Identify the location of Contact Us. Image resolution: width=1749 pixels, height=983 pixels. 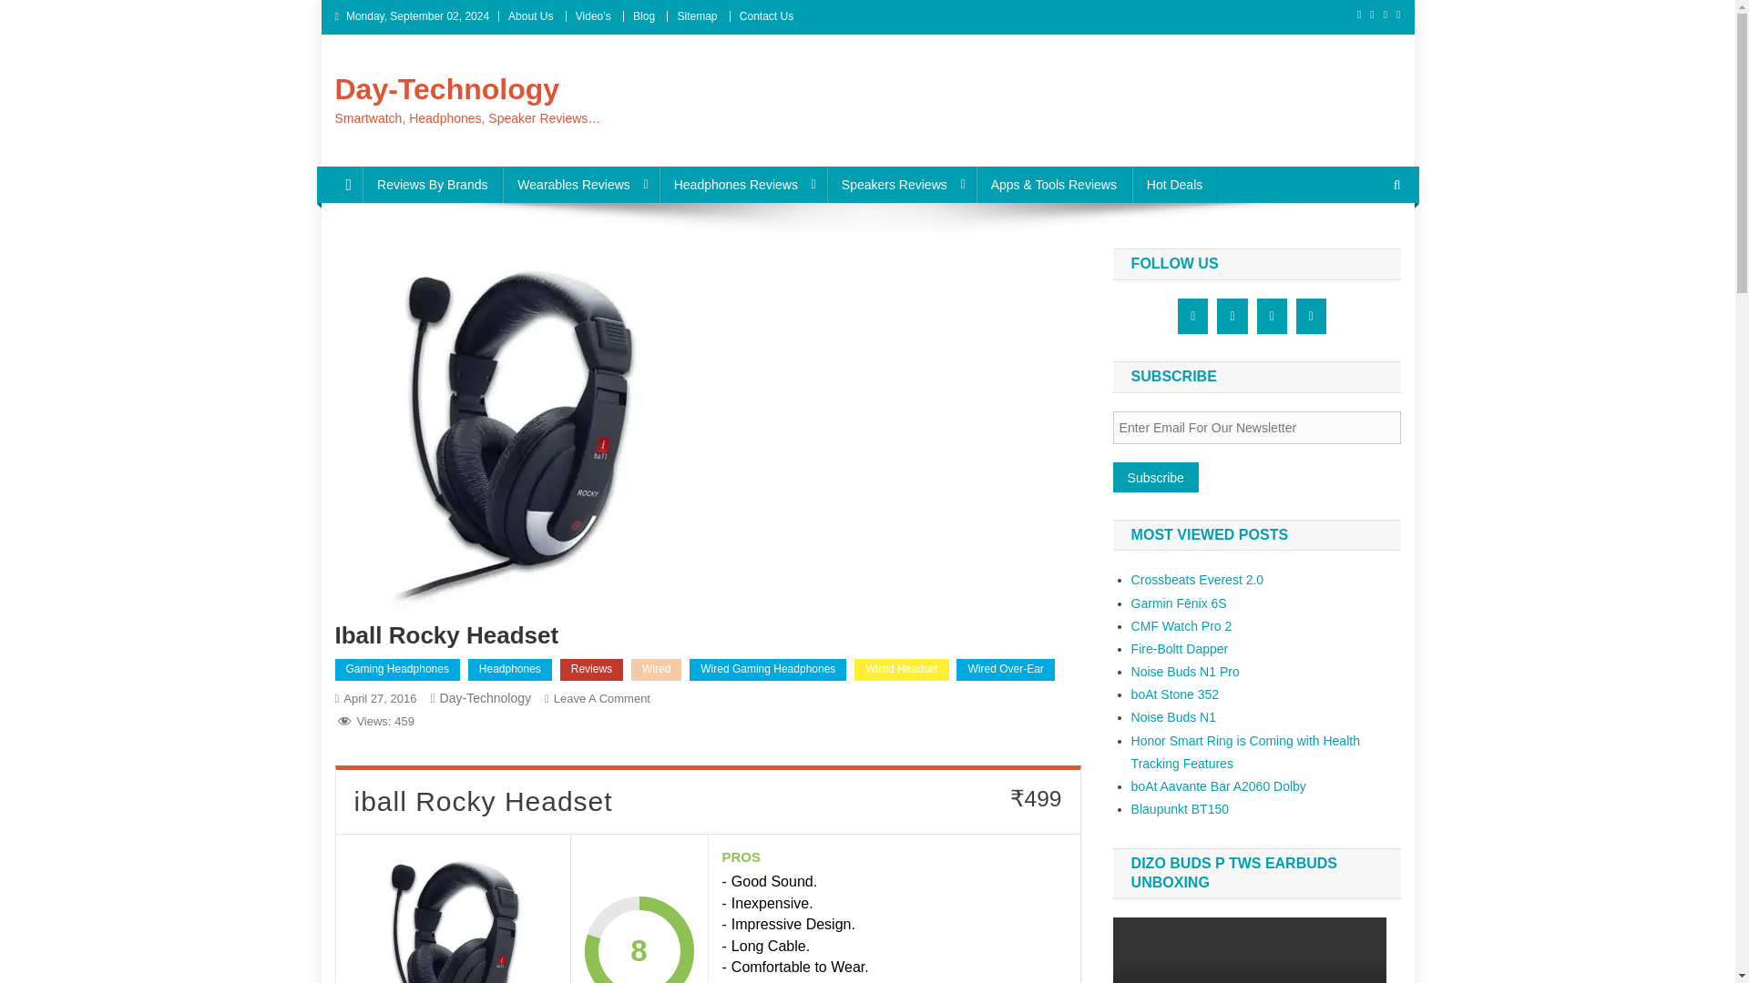
(767, 15).